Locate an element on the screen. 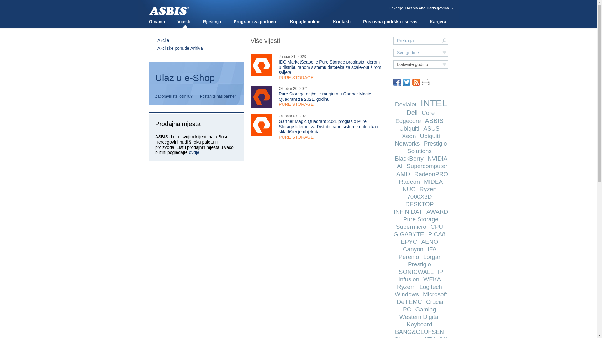 Image resolution: width=602 pixels, height=338 pixels. EPYC is located at coordinates (409, 242).